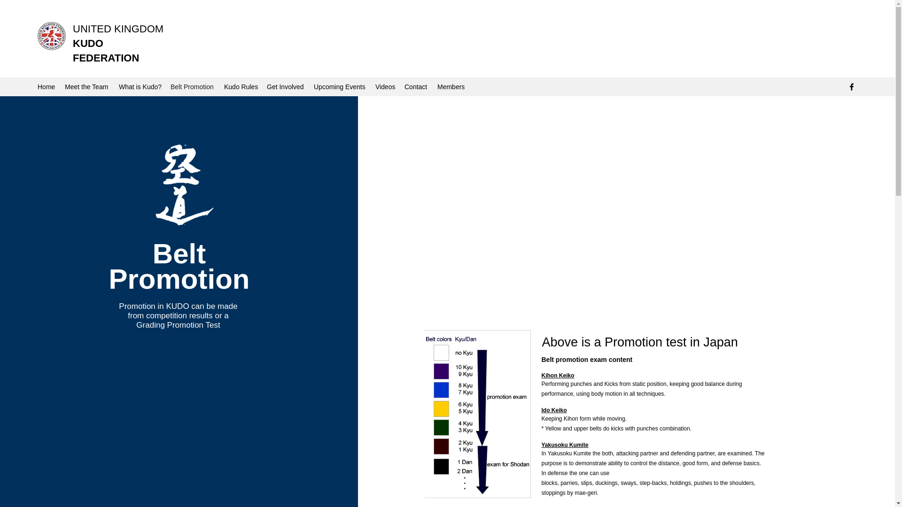  I want to click on Contact, so click(416, 86).